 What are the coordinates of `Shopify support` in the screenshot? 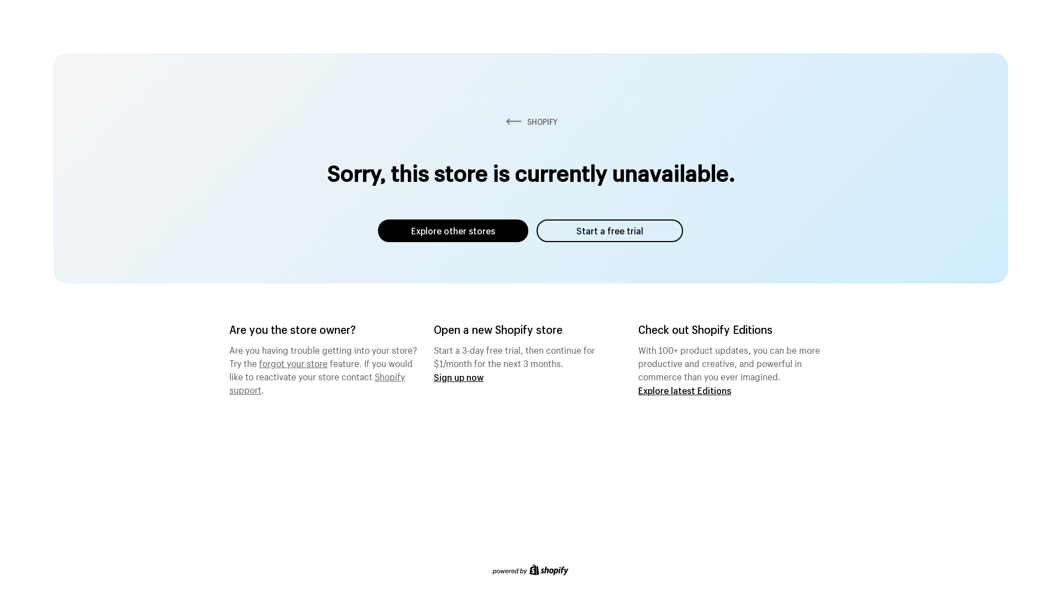 It's located at (317, 382).